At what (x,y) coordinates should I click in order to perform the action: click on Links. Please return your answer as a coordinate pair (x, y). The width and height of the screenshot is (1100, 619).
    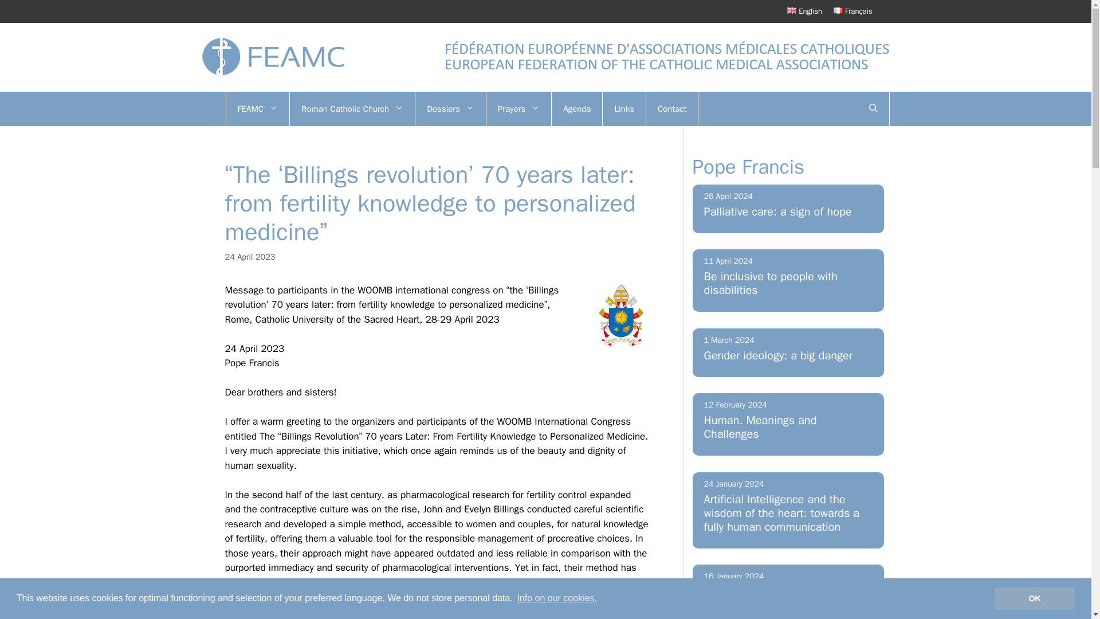
    Looking at the image, I should click on (623, 109).